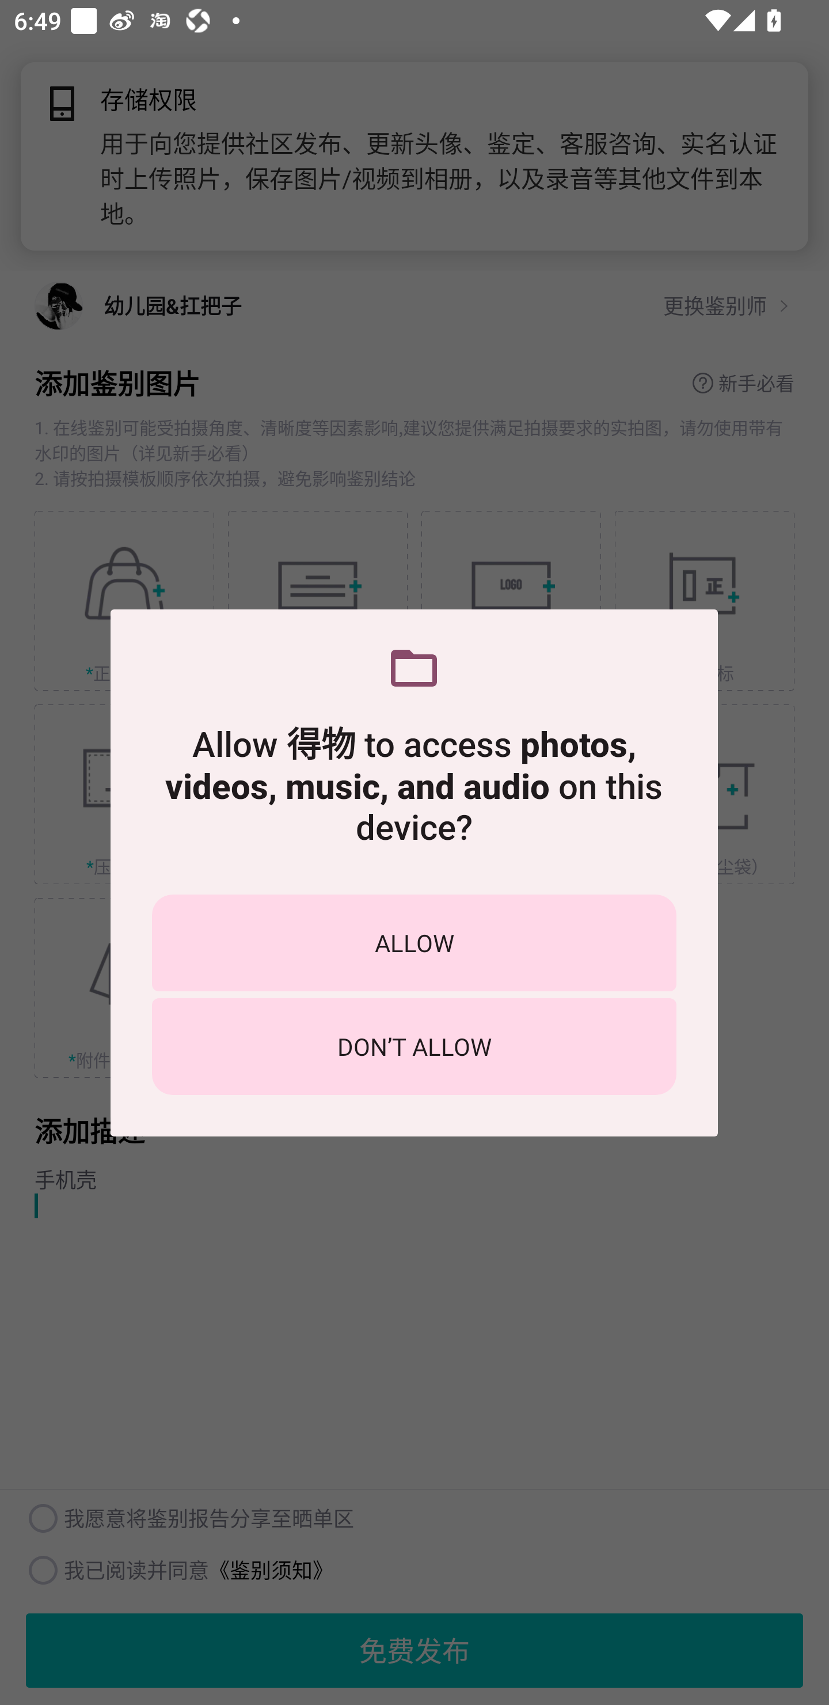 The height and width of the screenshot is (1705, 829). I want to click on DON’T ALLOW, so click(414, 1046).